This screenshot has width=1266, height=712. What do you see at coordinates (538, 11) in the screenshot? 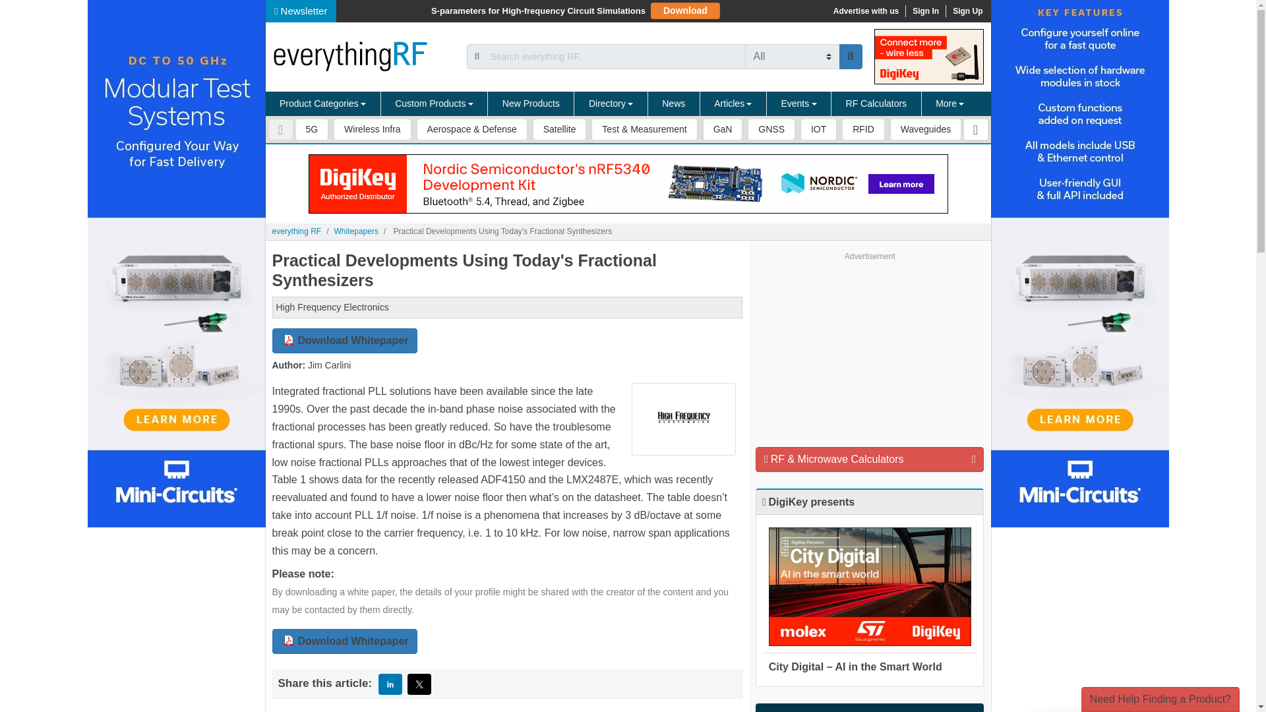
I see `S-parameters for High-frequency Circuit Simulations` at bounding box center [538, 11].